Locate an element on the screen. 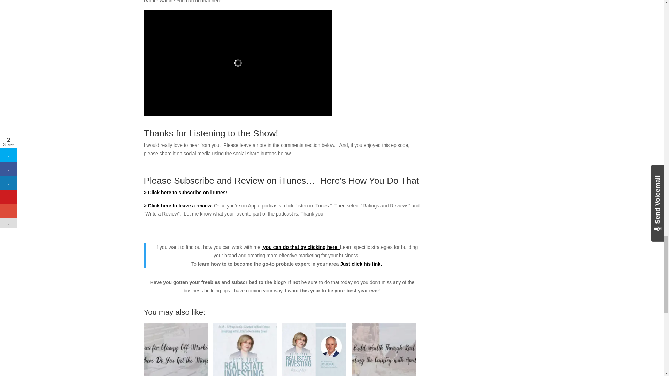  Just click his link. is located at coordinates (361, 264).